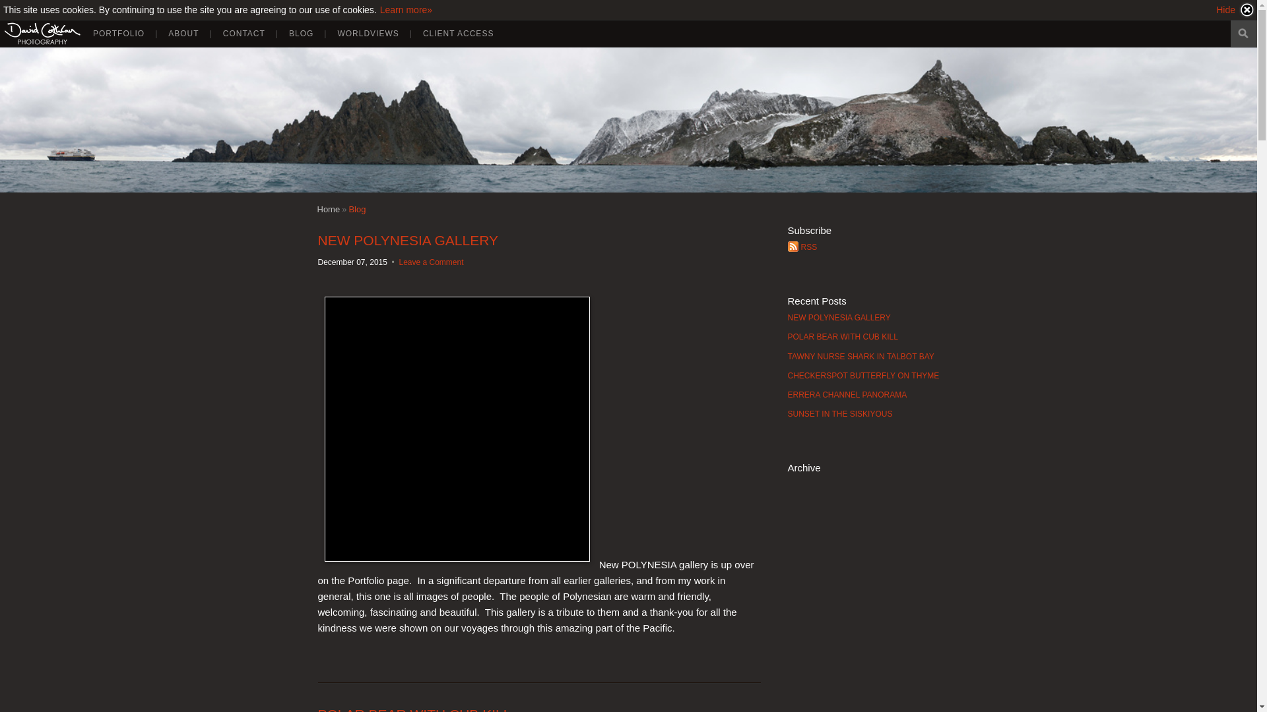  Describe the element at coordinates (408, 240) in the screenshot. I see `NEW POLYNESIA GALLERY` at that location.